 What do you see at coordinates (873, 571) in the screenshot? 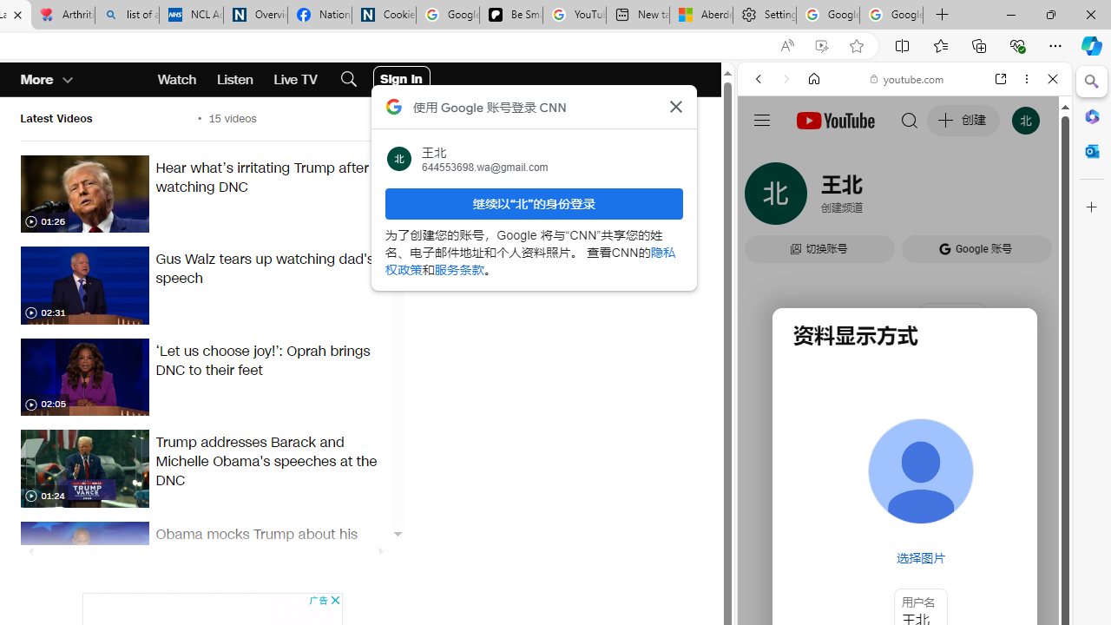
I see `Search videos from youtube.com` at bounding box center [873, 571].